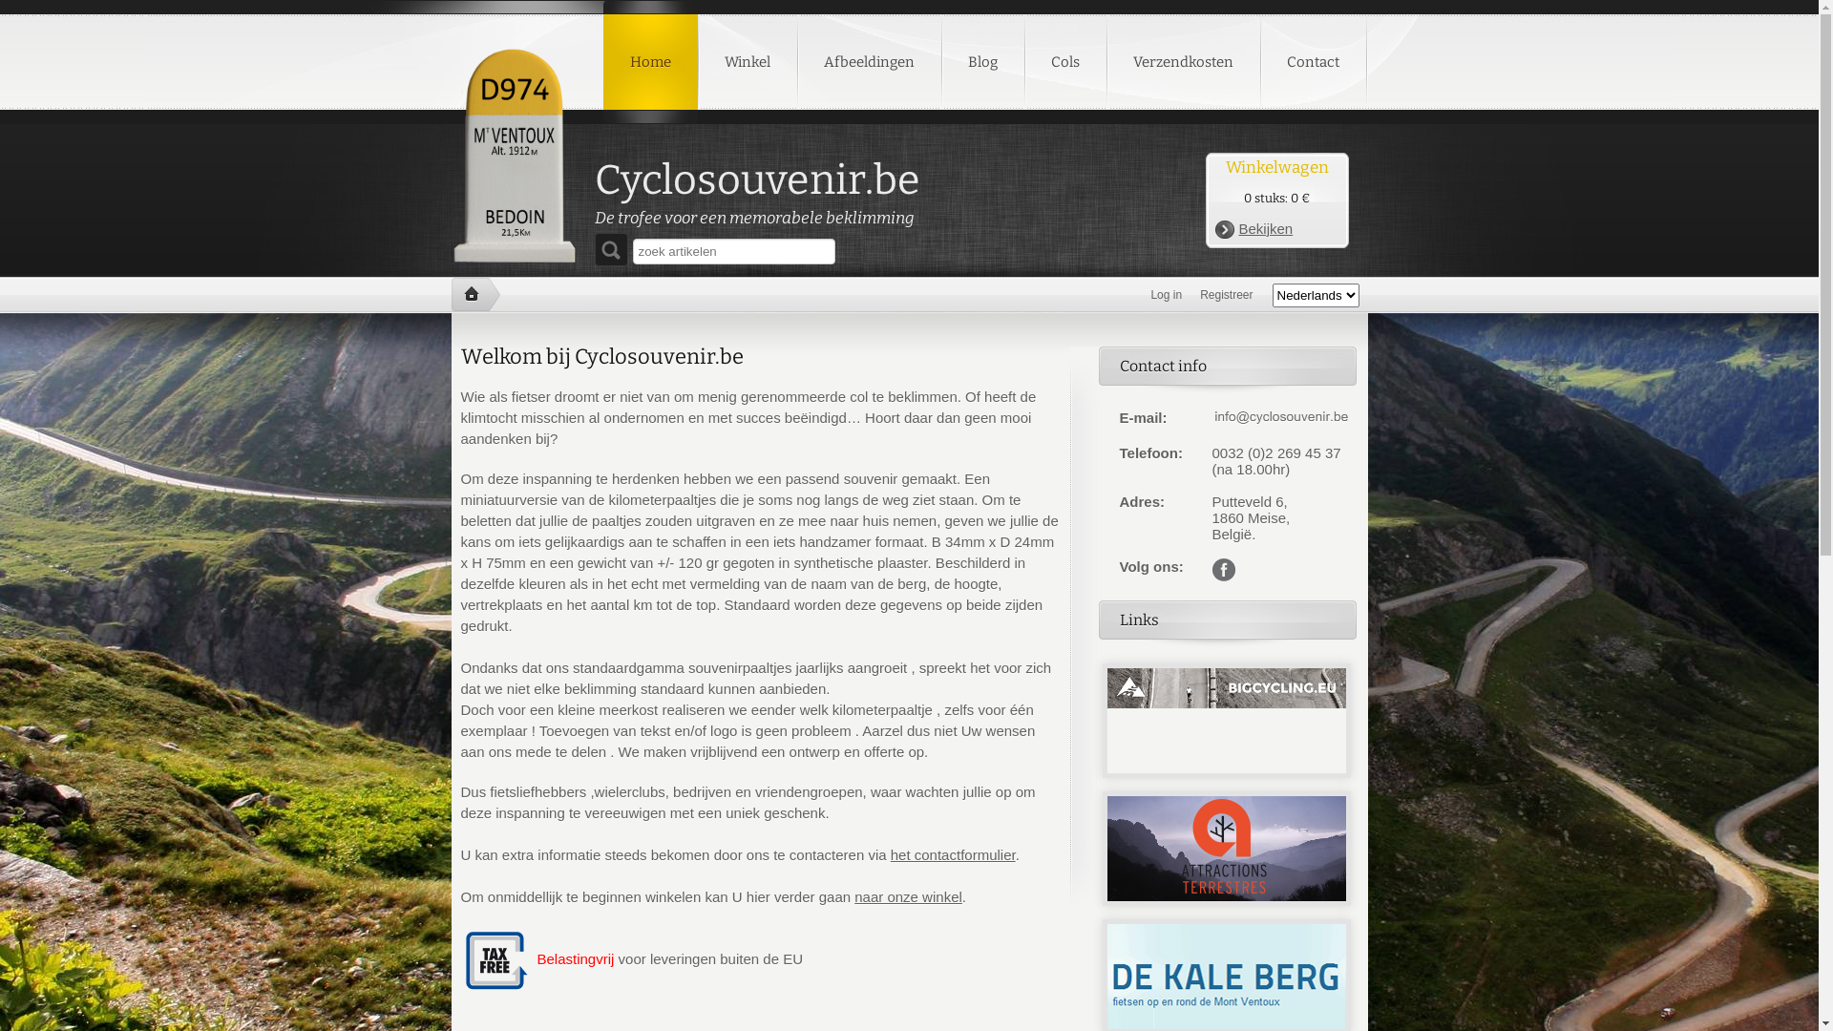 The height and width of the screenshot is (1031, 1833). I want to click on Log in, so click(1169, 295).